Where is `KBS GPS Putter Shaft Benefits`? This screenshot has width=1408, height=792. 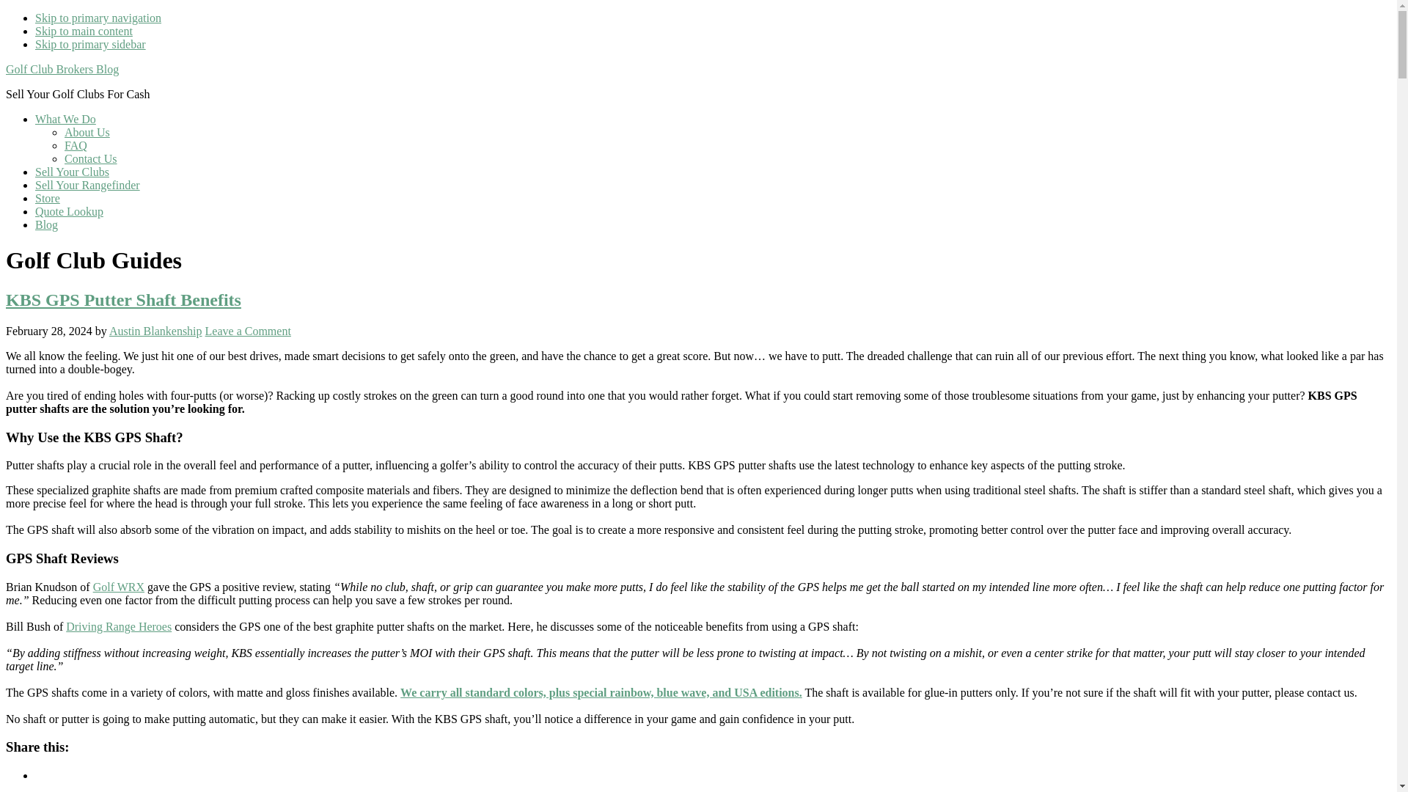 KBS GPS Putter Shaft Benefits is located at coordinates (123, 300).